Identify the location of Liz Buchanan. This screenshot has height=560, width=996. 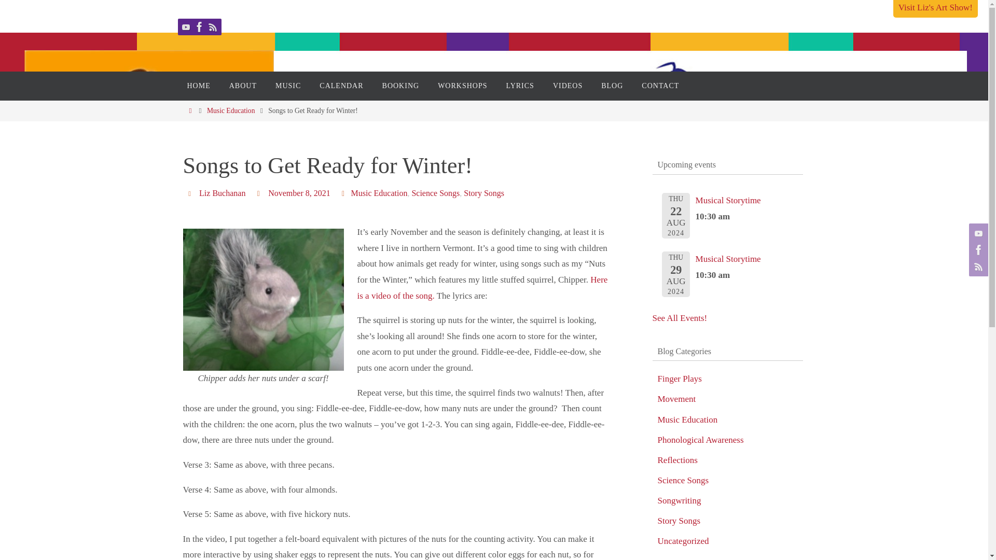
(222, 193).